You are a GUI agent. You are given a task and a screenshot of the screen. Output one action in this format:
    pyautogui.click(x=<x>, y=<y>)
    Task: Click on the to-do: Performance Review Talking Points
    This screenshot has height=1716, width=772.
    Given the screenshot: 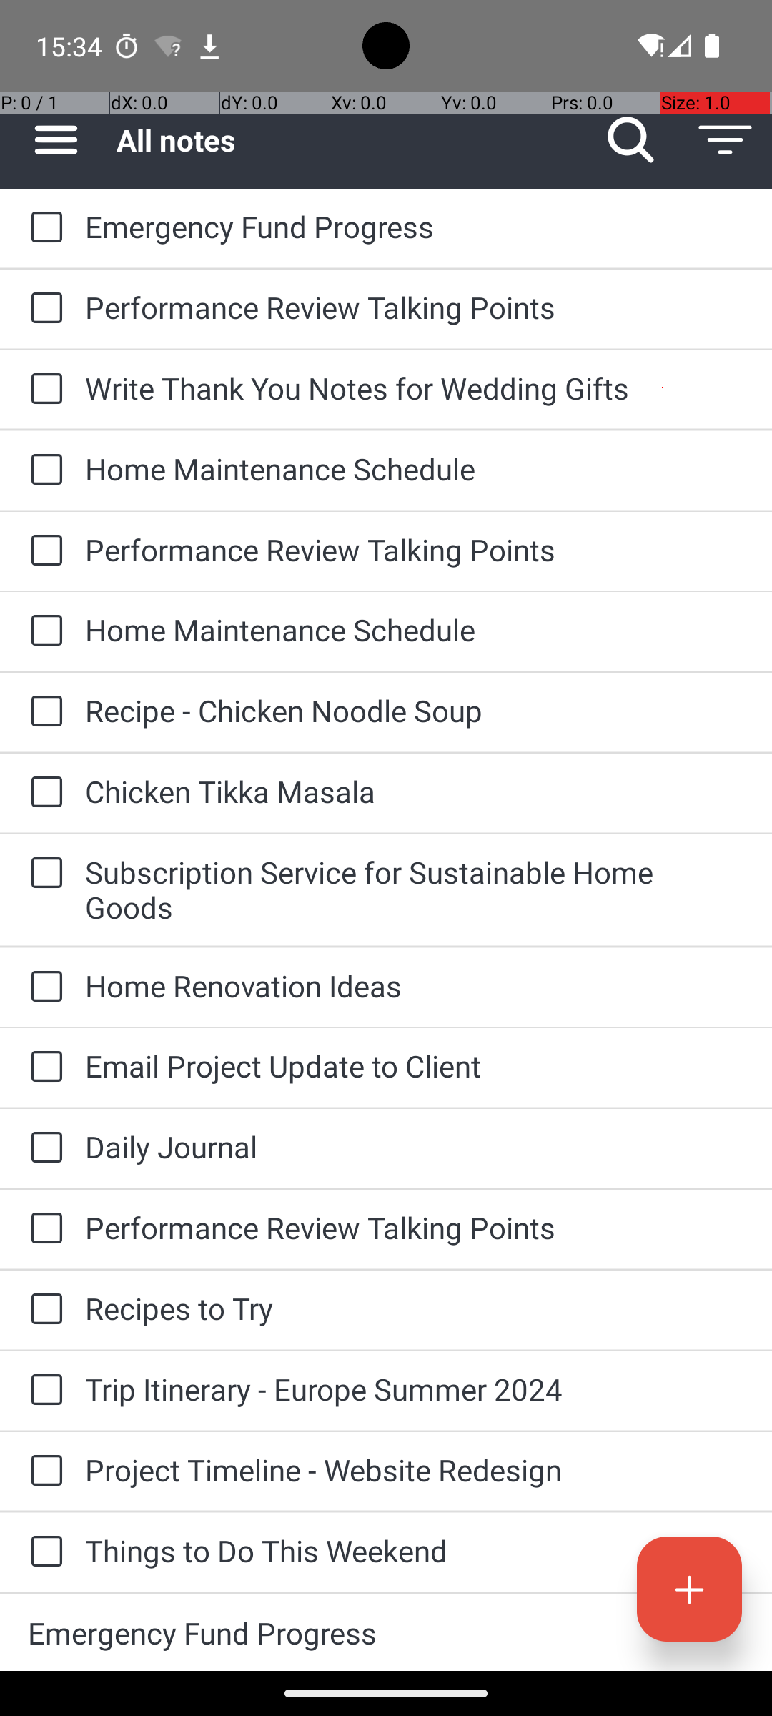 What is the action you would take?
    pyautogui.click(x=43, y=309)
    